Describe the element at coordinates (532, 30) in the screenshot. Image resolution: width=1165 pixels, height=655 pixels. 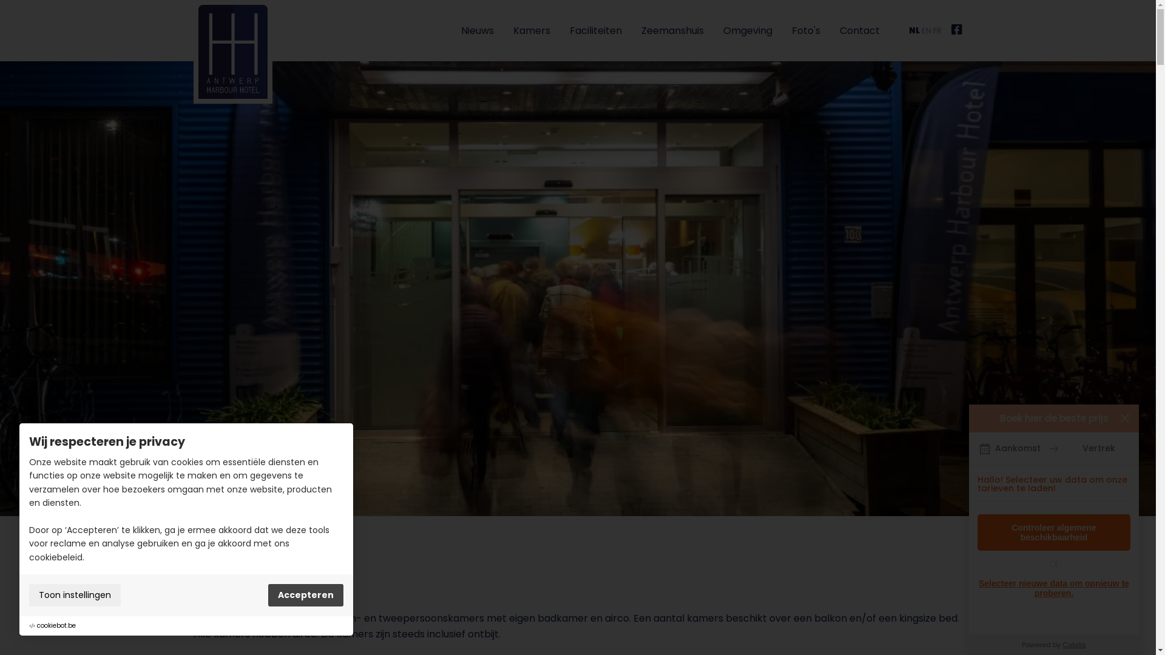
I see `Kamers` at that location.